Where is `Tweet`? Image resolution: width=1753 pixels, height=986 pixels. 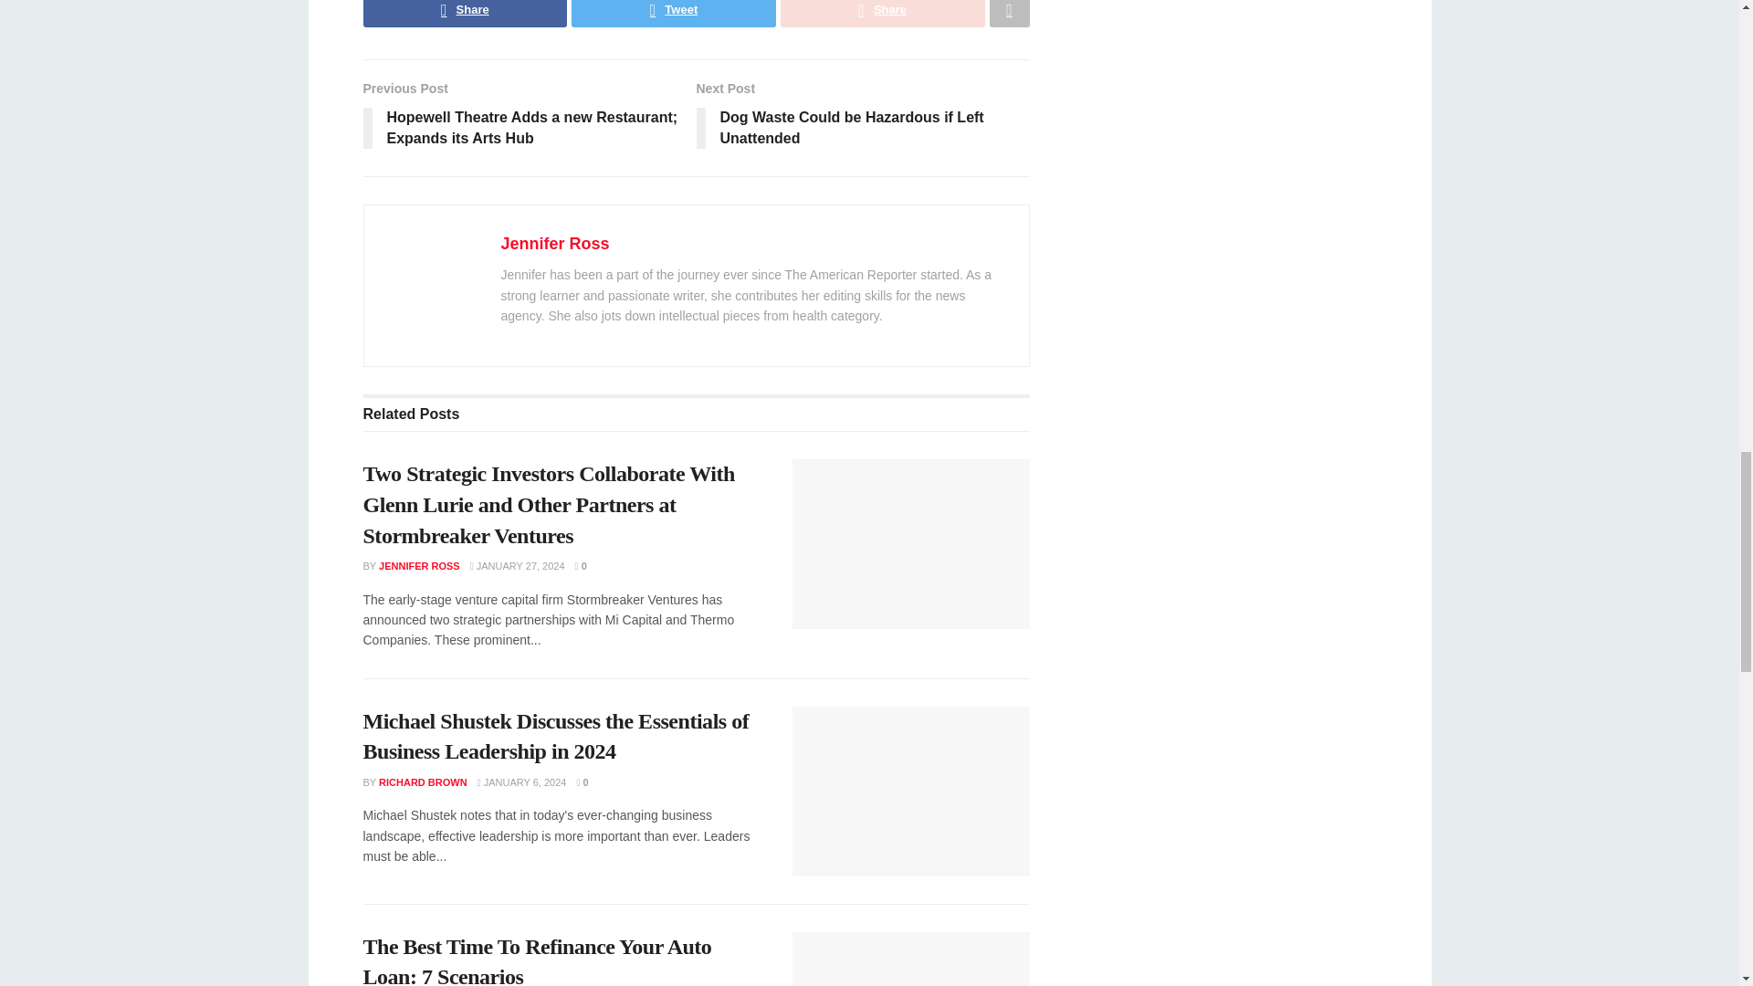
Tweet is located at coordinates (674, 14).